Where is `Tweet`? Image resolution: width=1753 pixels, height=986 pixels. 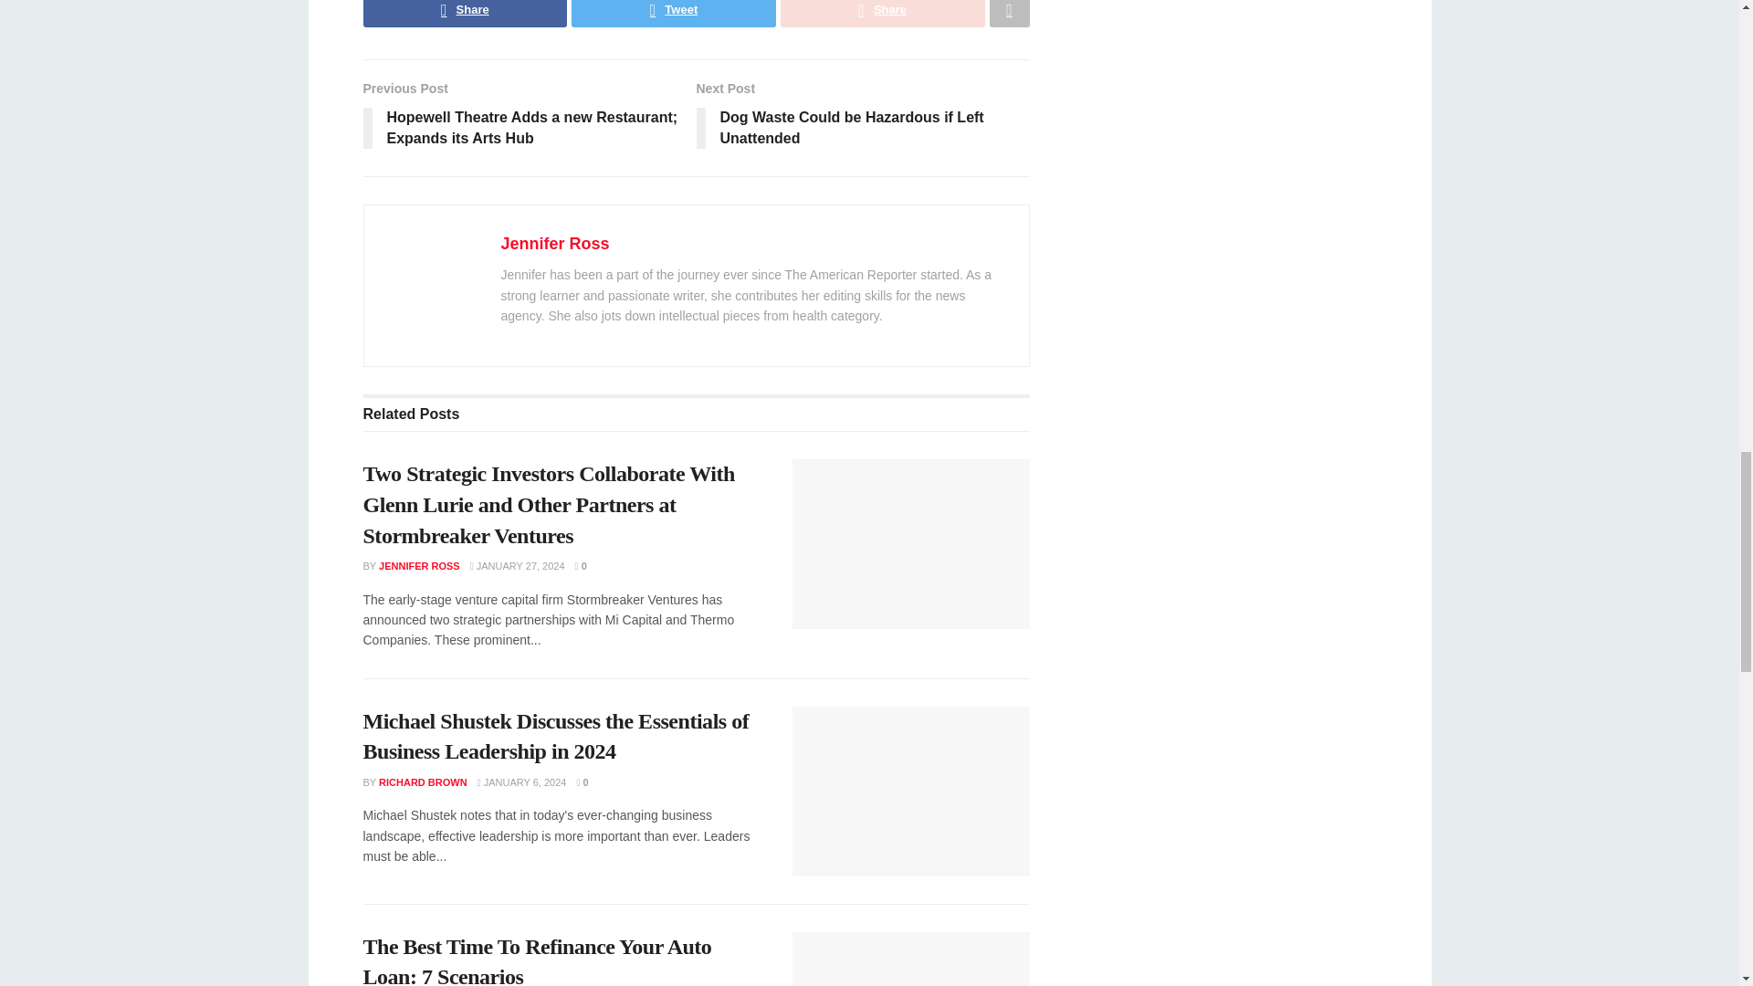
Tweet is located at coordinates (674, 14).